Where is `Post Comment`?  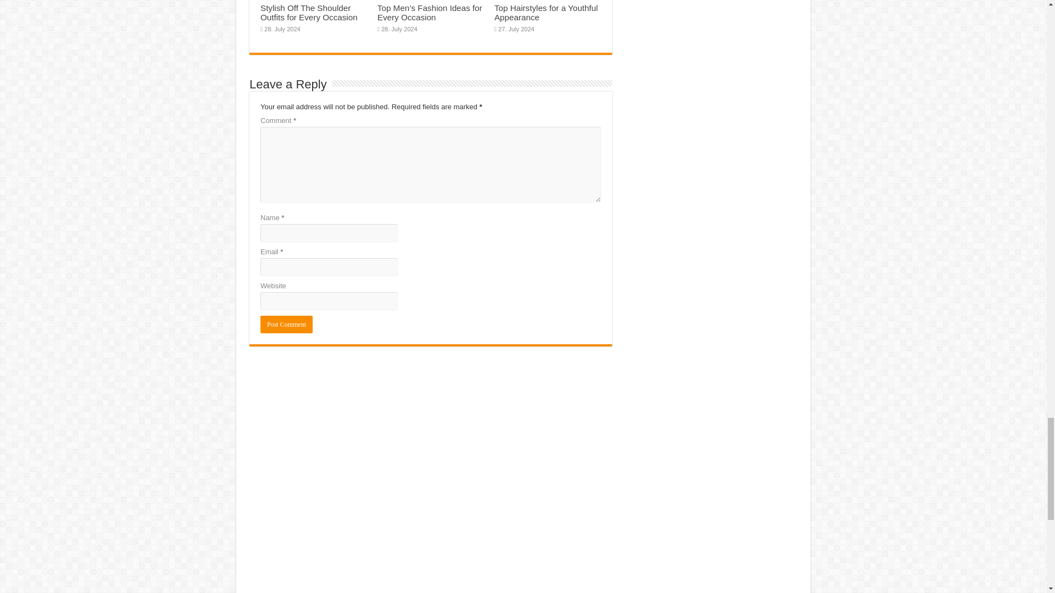 Post Comment is located at coordinates (286, 324).